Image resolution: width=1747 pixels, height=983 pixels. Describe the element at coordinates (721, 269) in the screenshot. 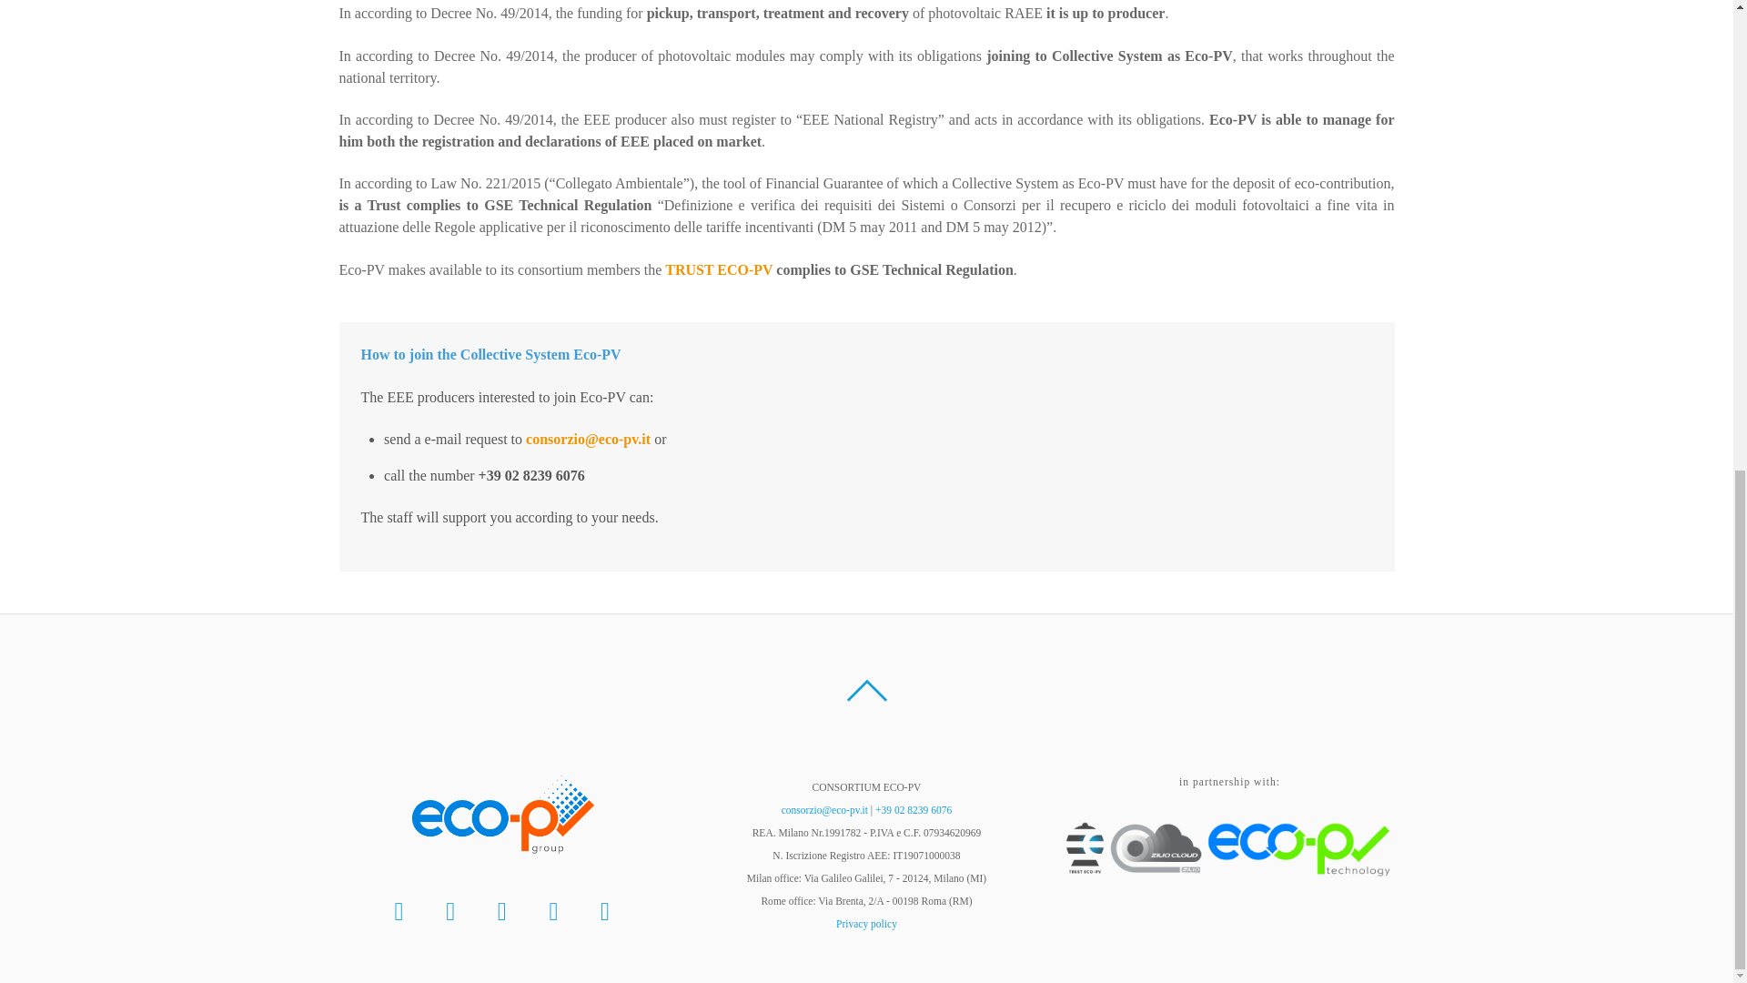

I see `TRUST ECO-PV` at that location.